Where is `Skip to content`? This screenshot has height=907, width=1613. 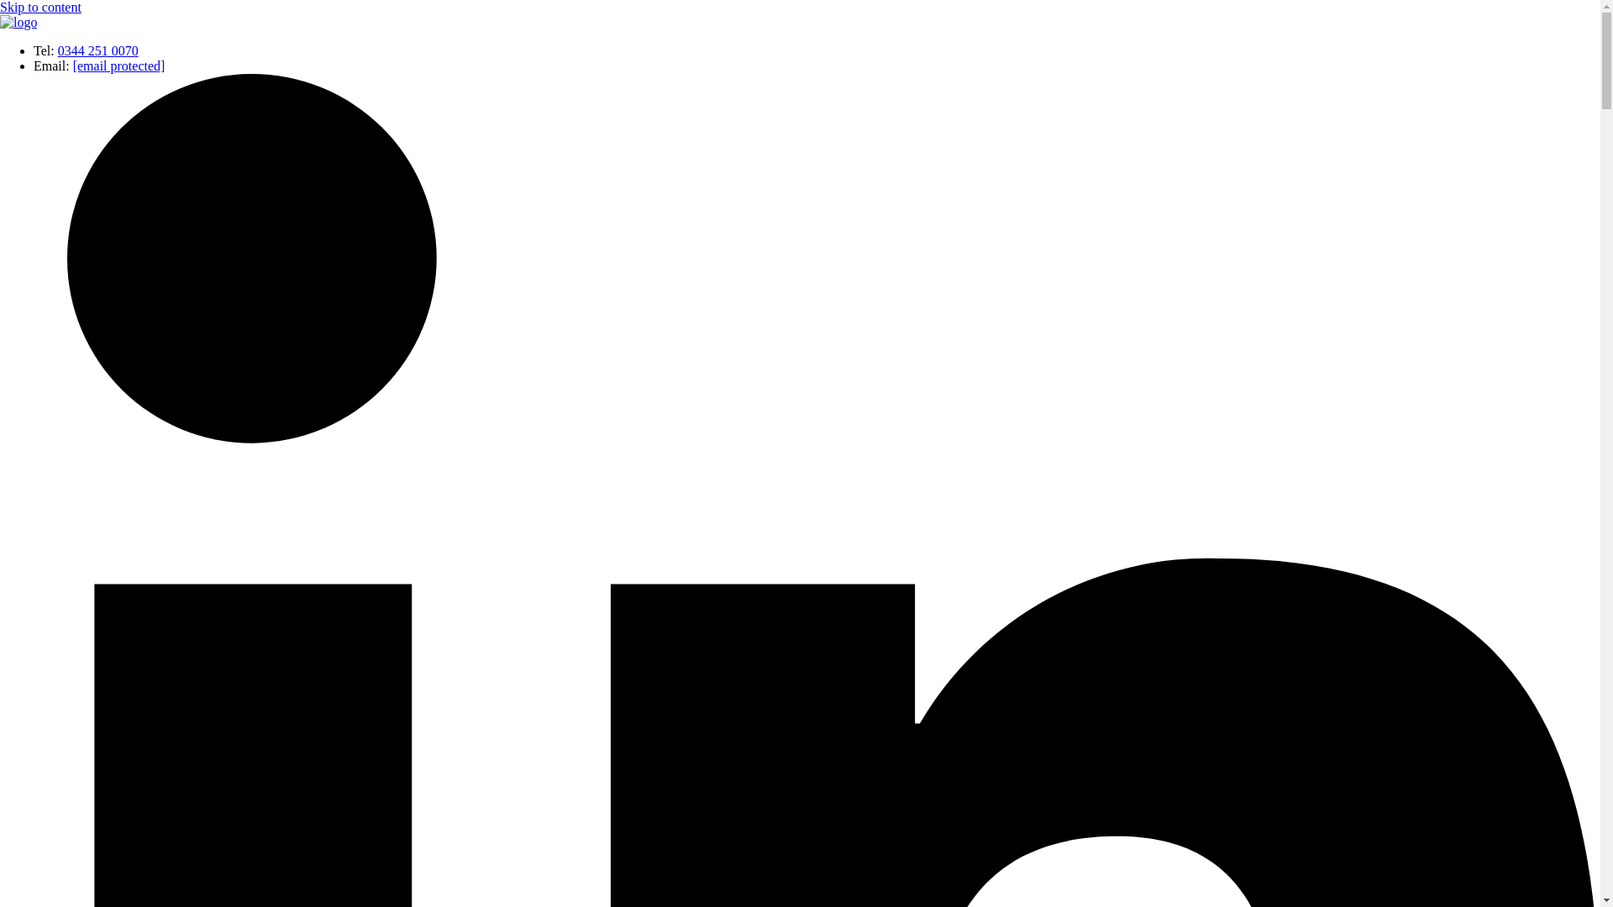
Skip to content is located at coordinates (40, 7).